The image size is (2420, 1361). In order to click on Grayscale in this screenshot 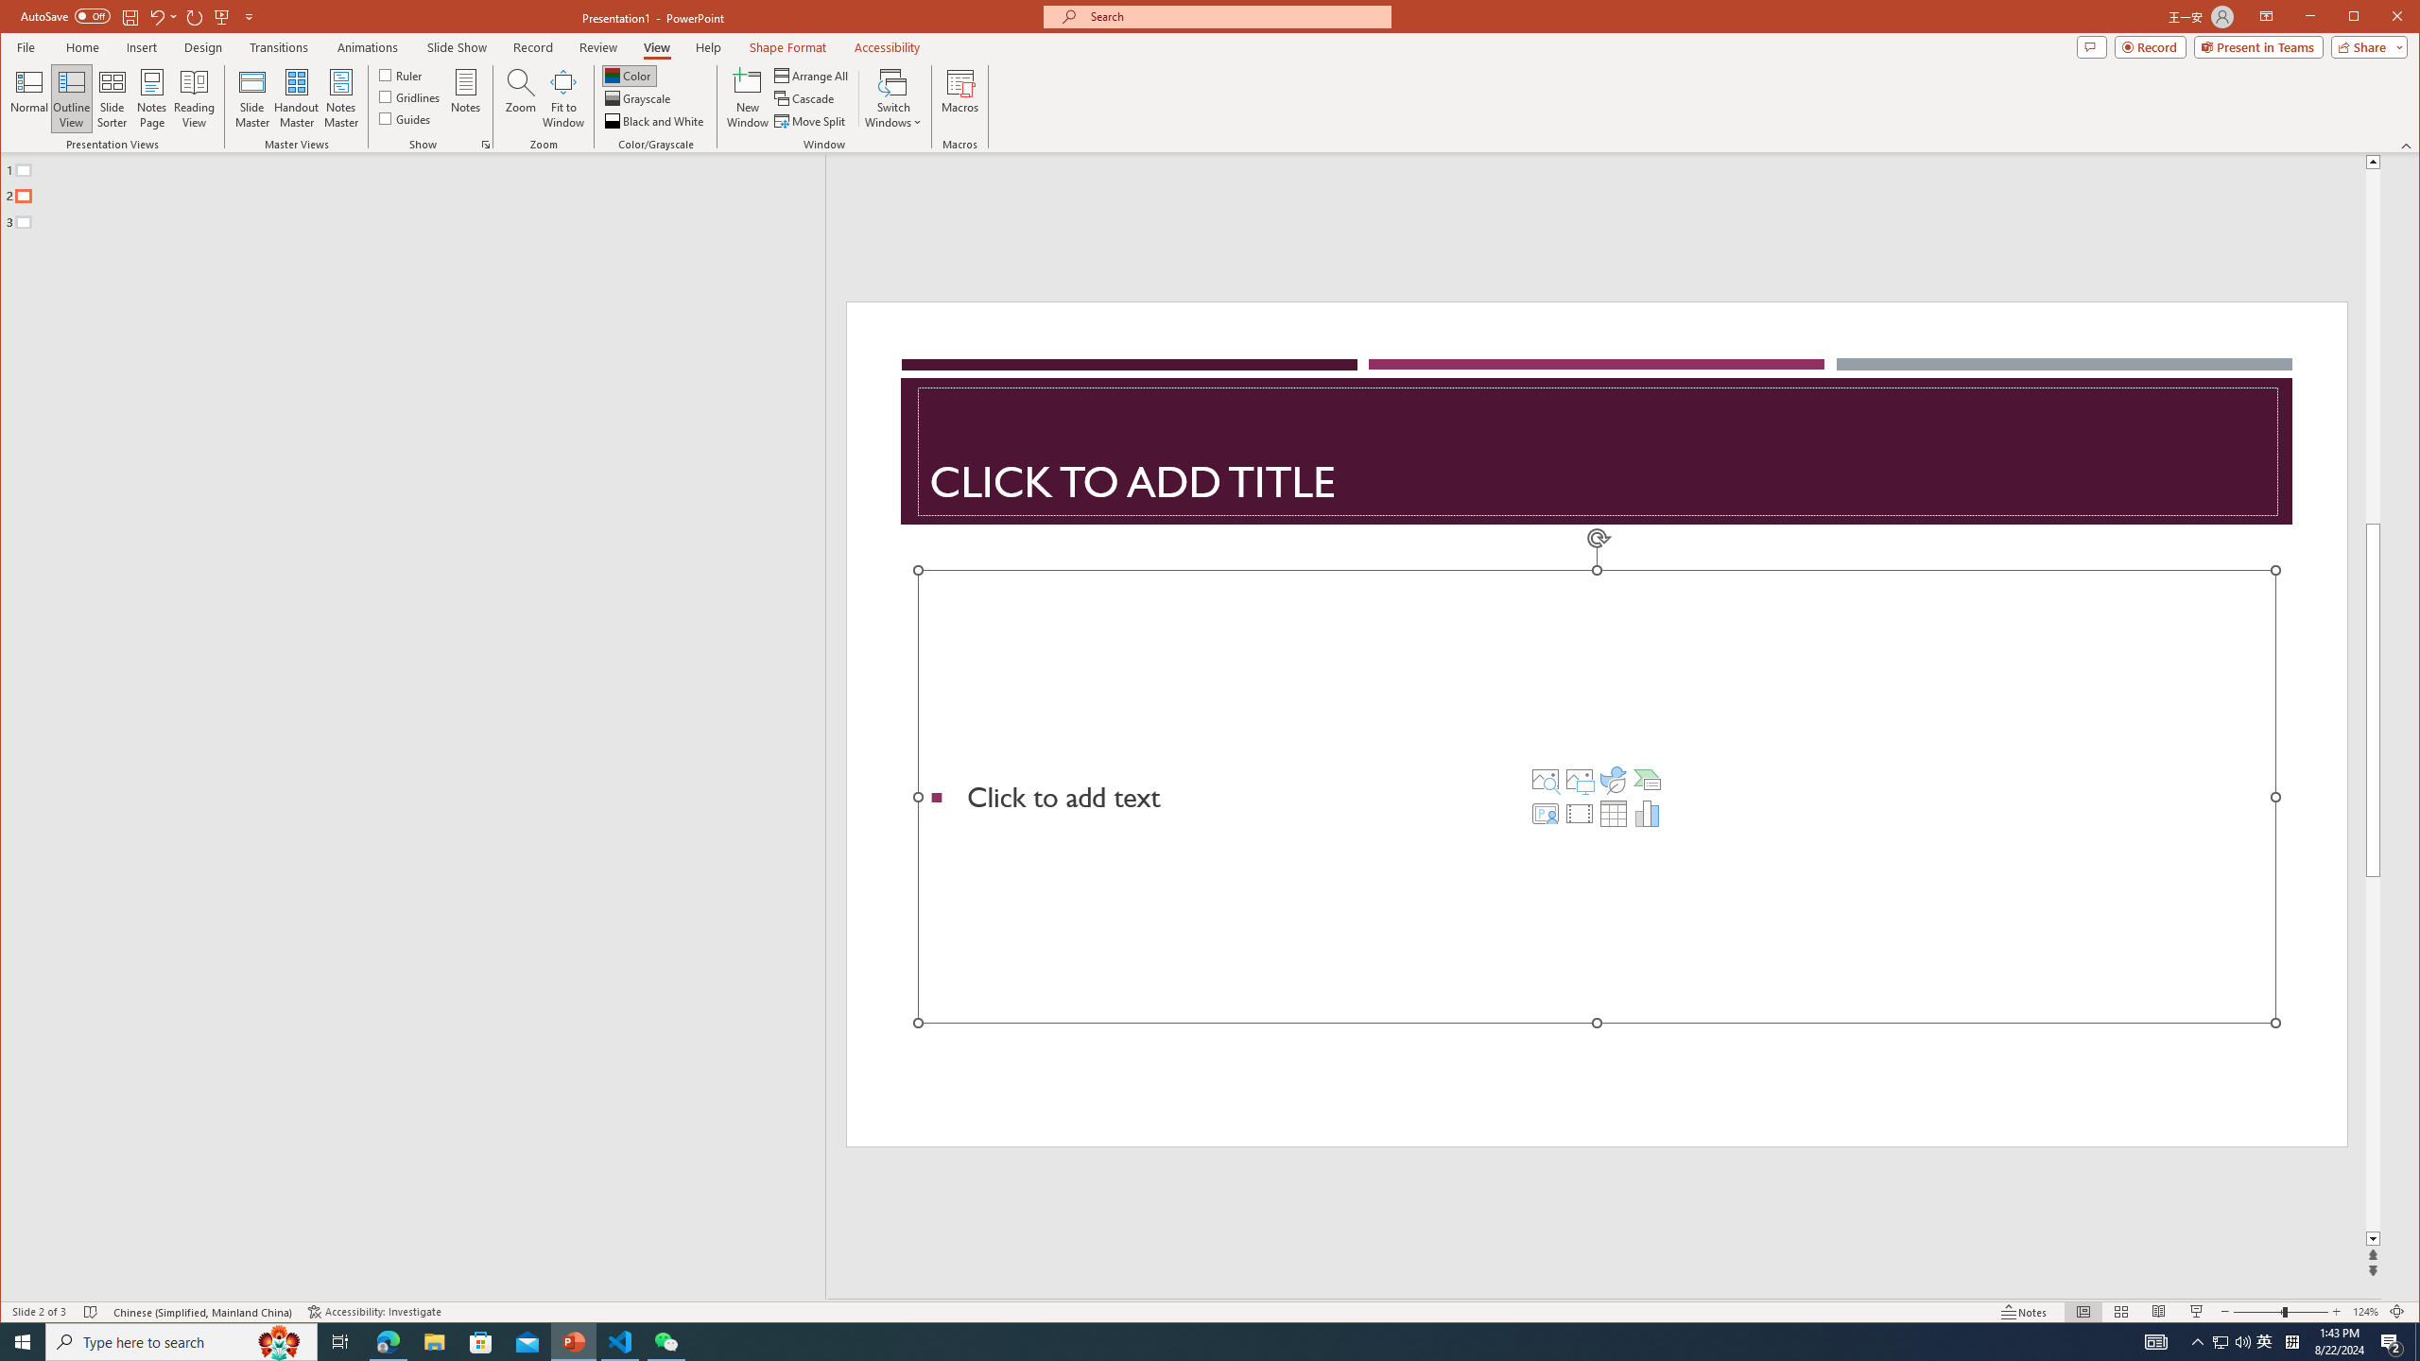, I will do `click(639, 98)`.